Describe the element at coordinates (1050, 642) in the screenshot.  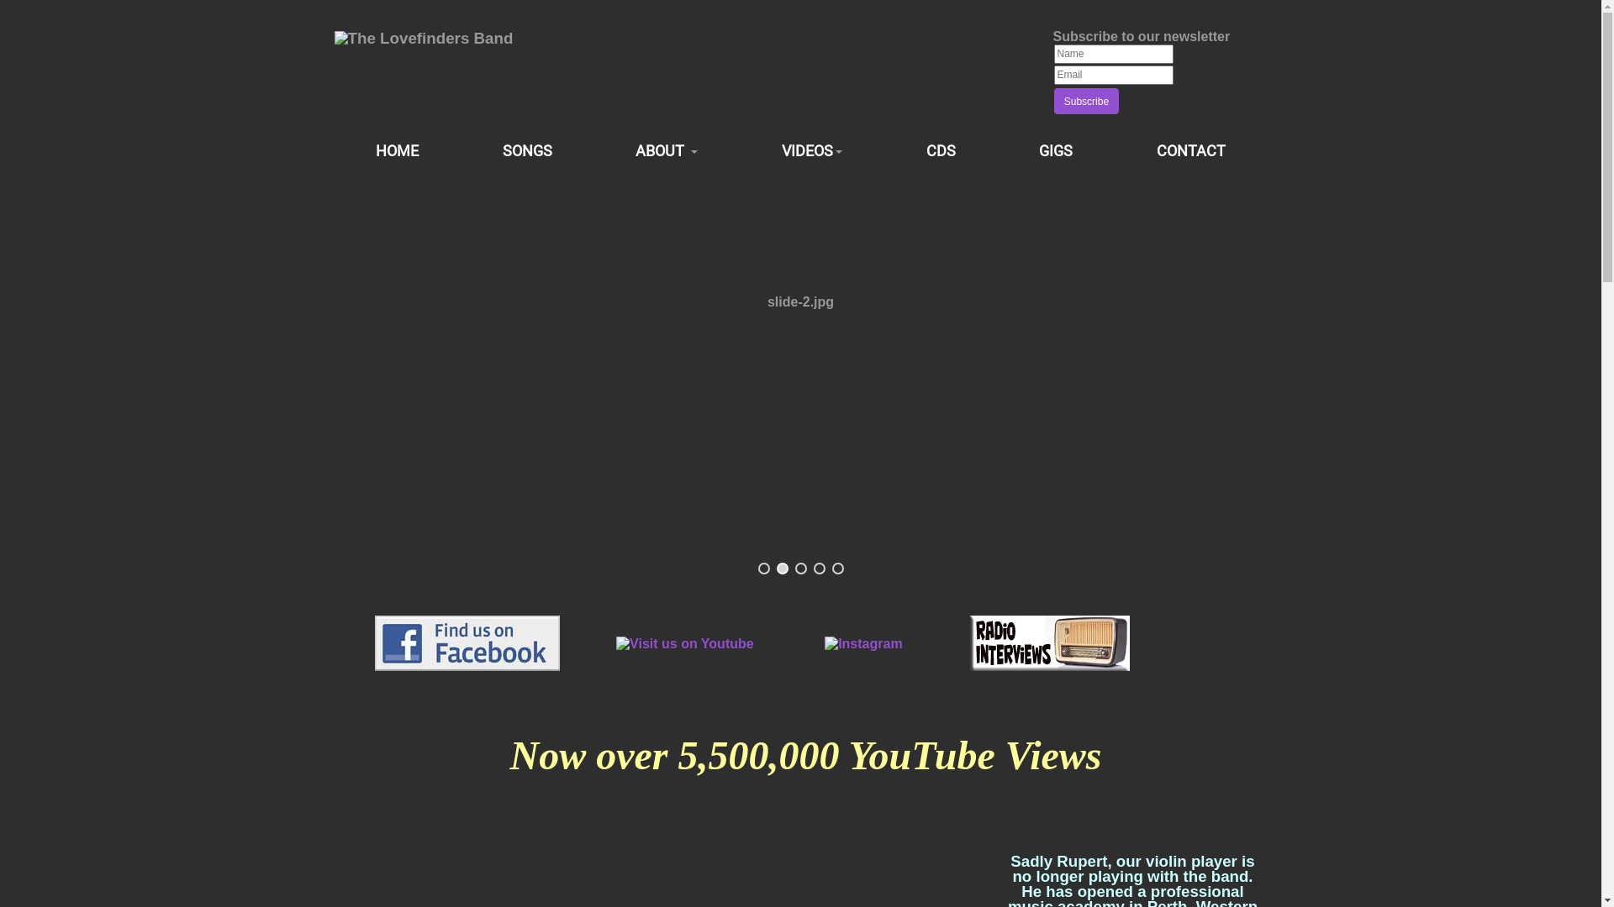
I see `Click here for our Radio Interviews` at that location.